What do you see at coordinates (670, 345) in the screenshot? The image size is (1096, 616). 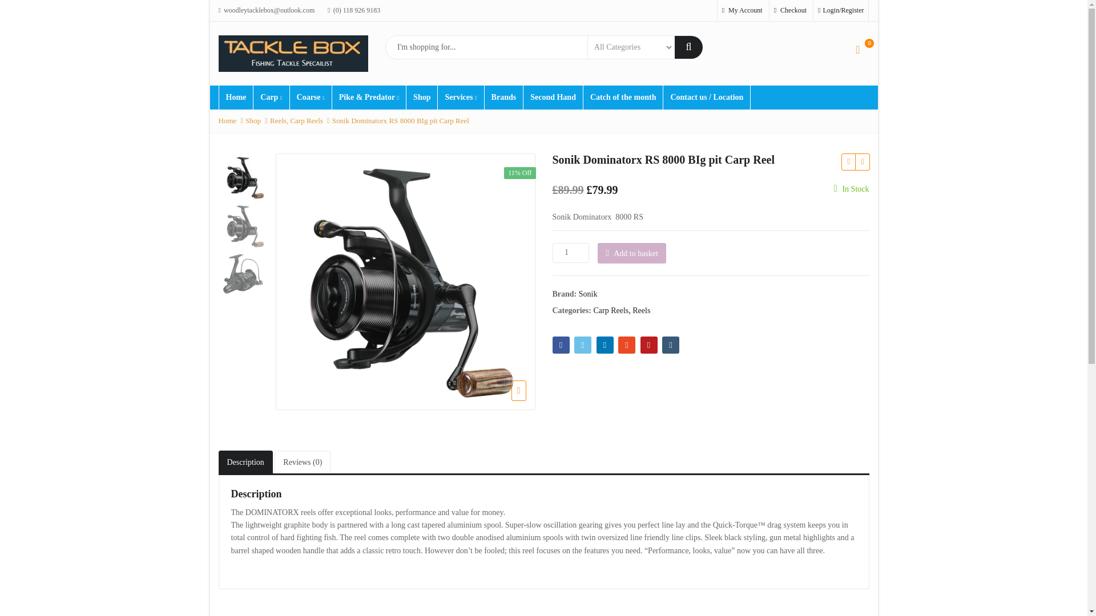 I see `Share on Tumblr` at bounding box center [670, 345].